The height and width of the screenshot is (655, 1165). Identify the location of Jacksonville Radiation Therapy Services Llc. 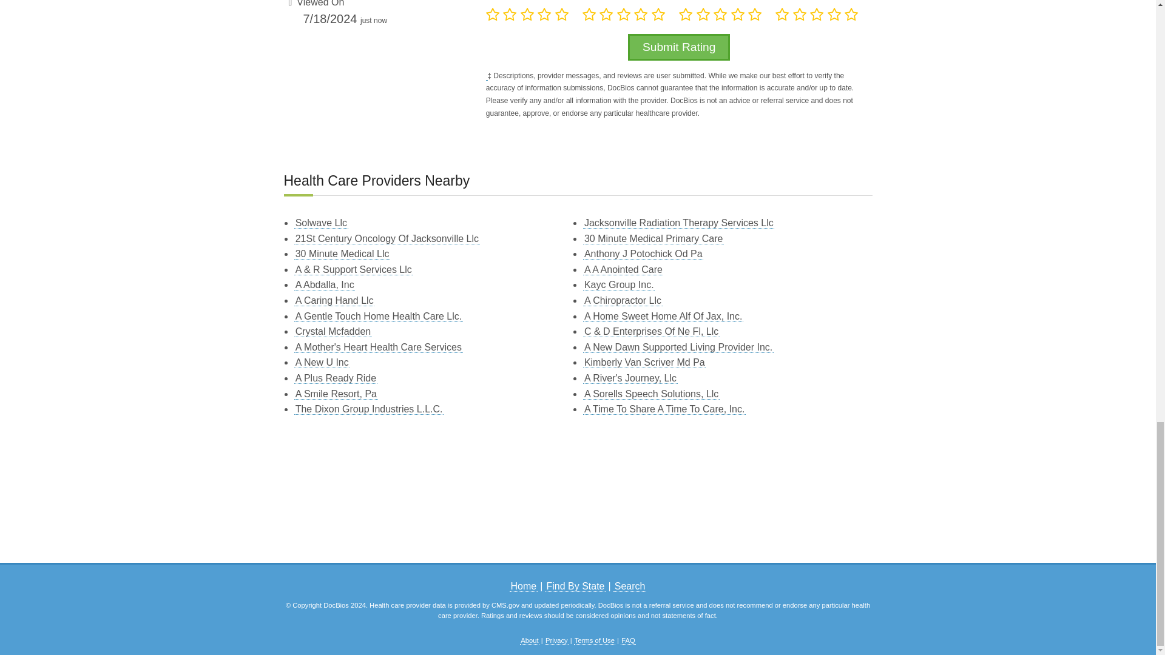
(678, 223).